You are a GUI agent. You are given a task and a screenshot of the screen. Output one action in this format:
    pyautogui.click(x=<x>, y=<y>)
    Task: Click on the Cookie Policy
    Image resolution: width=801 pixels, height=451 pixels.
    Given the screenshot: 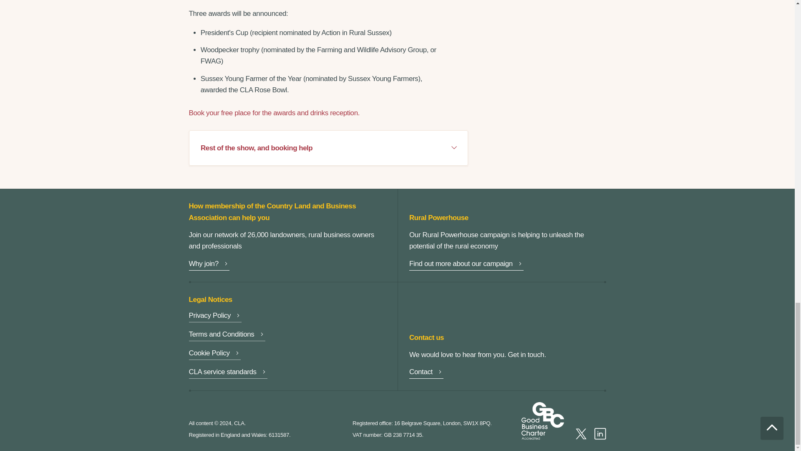 What is the action you would take?
    pyautogui.click(x=214, y=354)
    